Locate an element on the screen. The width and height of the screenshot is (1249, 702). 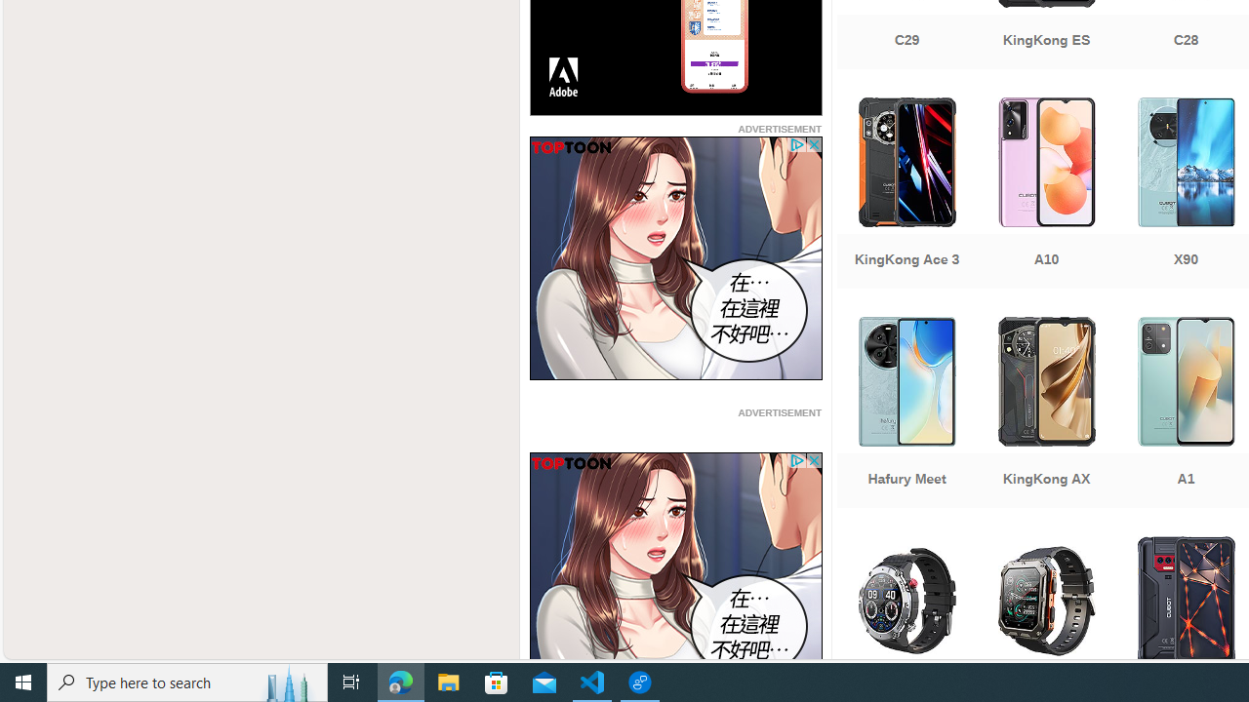
KingKong AX is located at coordinates (1046, 414).